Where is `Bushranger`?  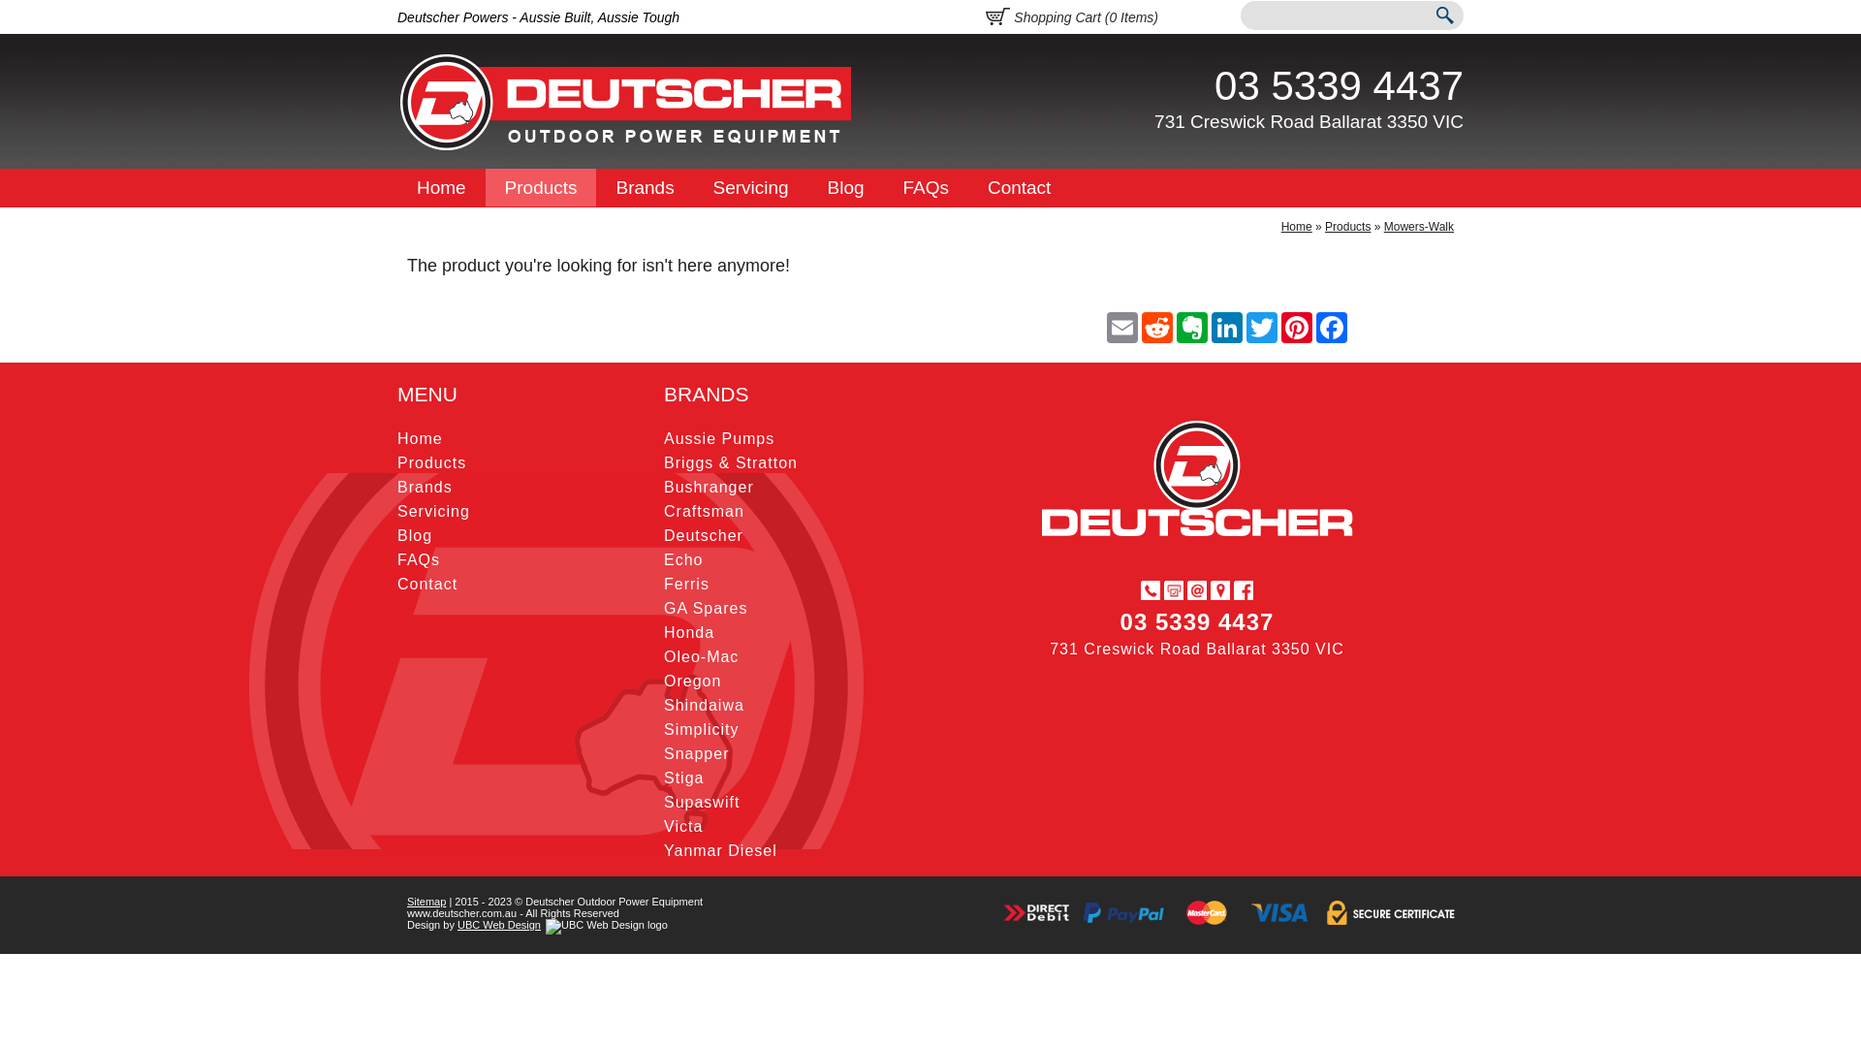 Bushranger is located at coordinates (710, 487).